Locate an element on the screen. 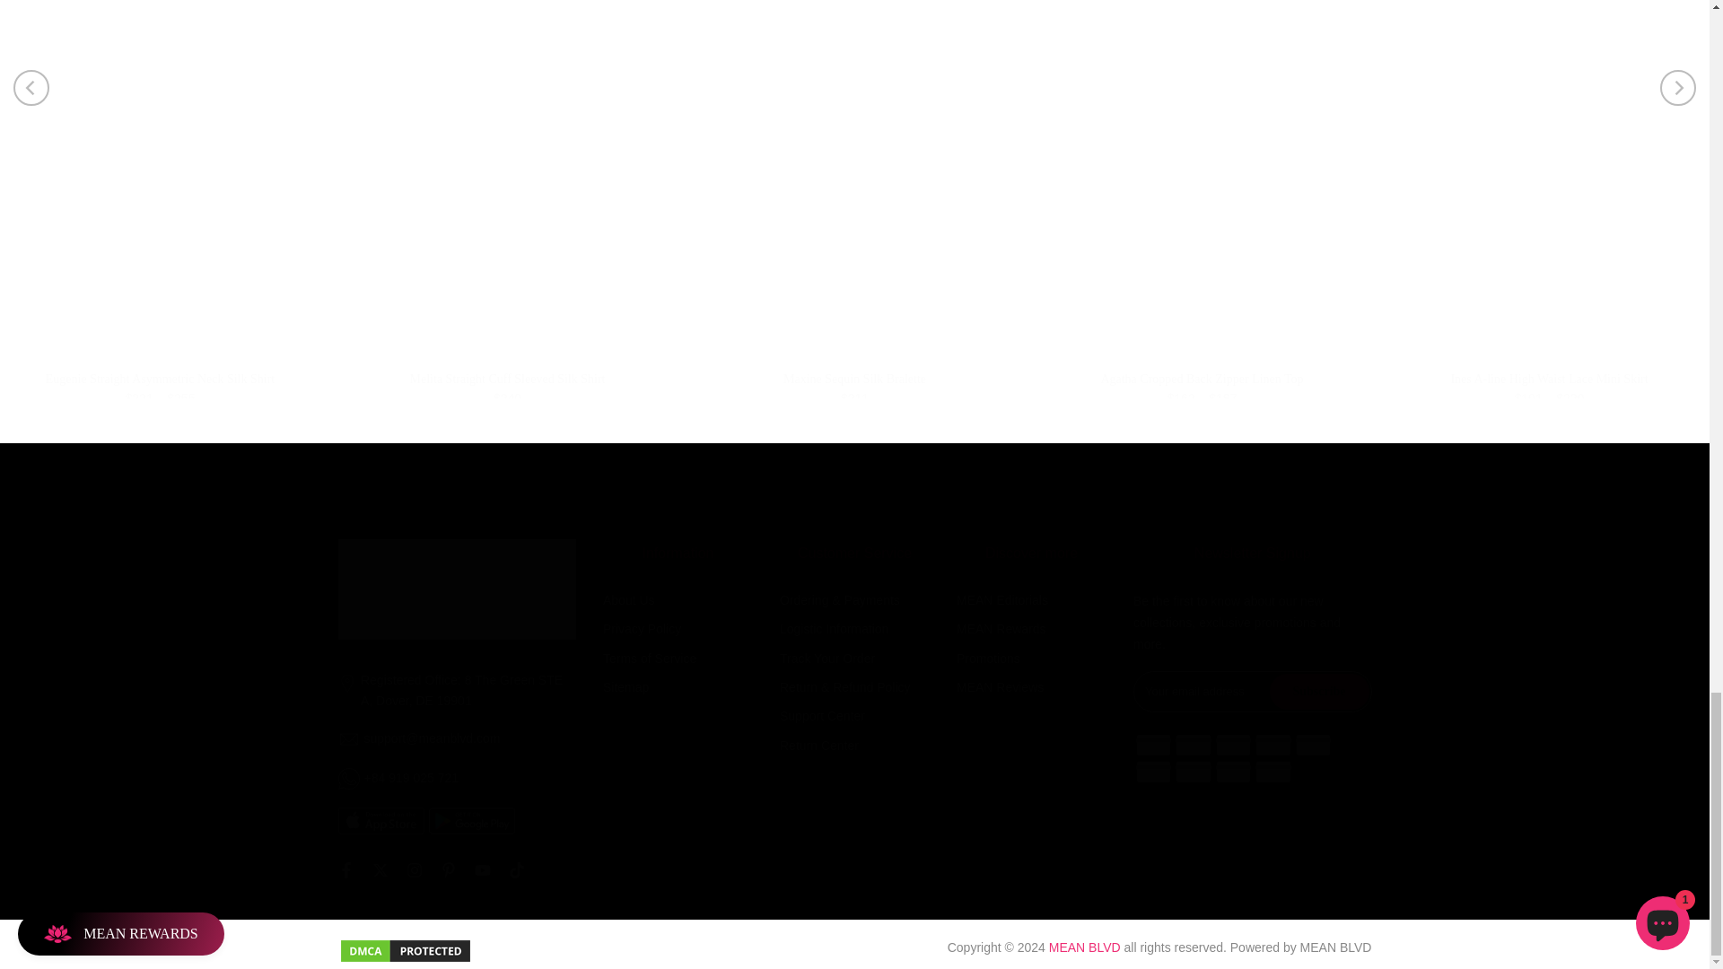 The width and height of the screenshot is (1723, 969). DMCA.com Protection Status is located at coordinates (405, 948).